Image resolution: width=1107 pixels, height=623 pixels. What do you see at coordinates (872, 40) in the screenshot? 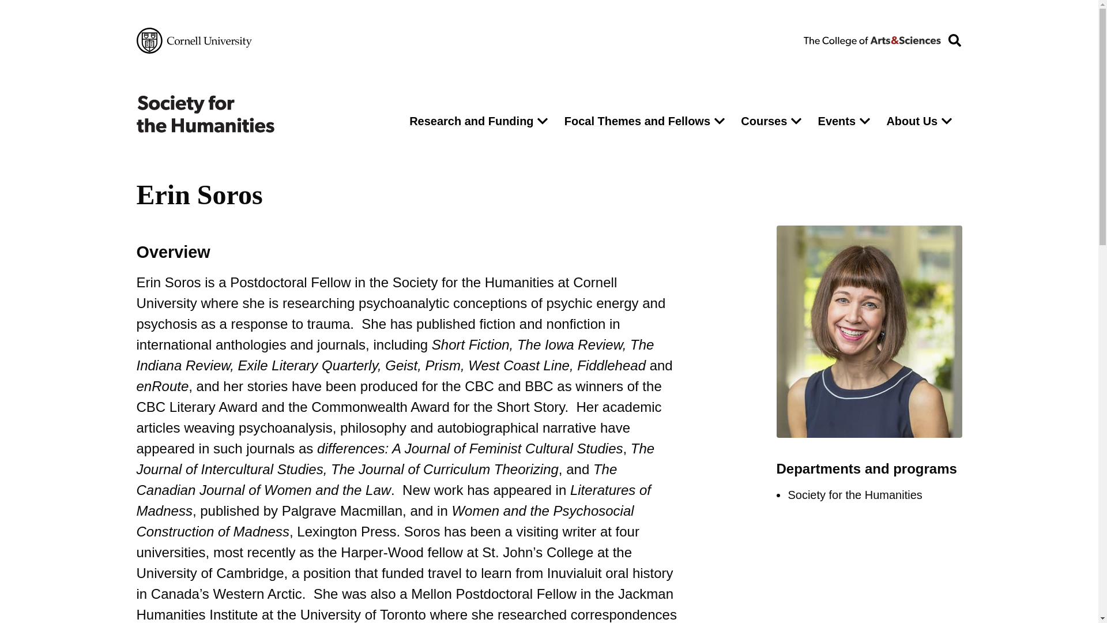
I see `College of Arts and Sciences` at bounding box center [872, 40].